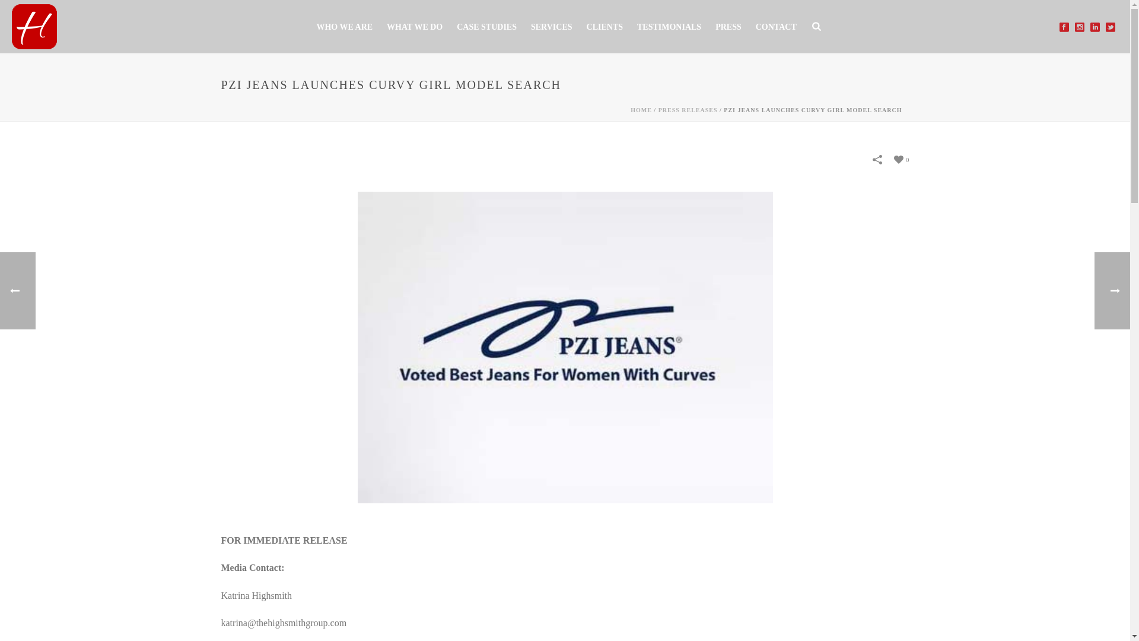 This screenshot has width=1139, height=641. What do you see at coordinates (776, 27) in the screenshot?
I see `CONTACT` at bounding box center [776, 27].